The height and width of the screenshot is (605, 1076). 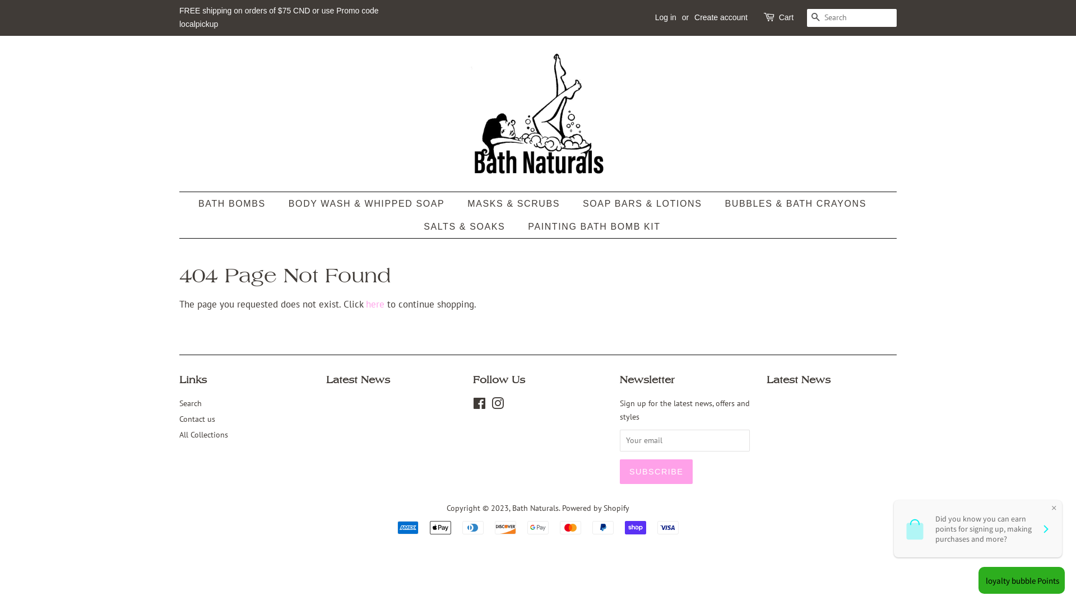 I want to click on Cart, so click(x=786, y=18).